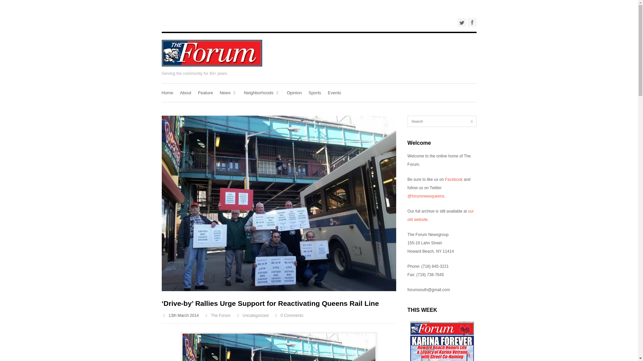  Describe the element at coordinates (228, 92) in the screenshot. I see `News` at that location.